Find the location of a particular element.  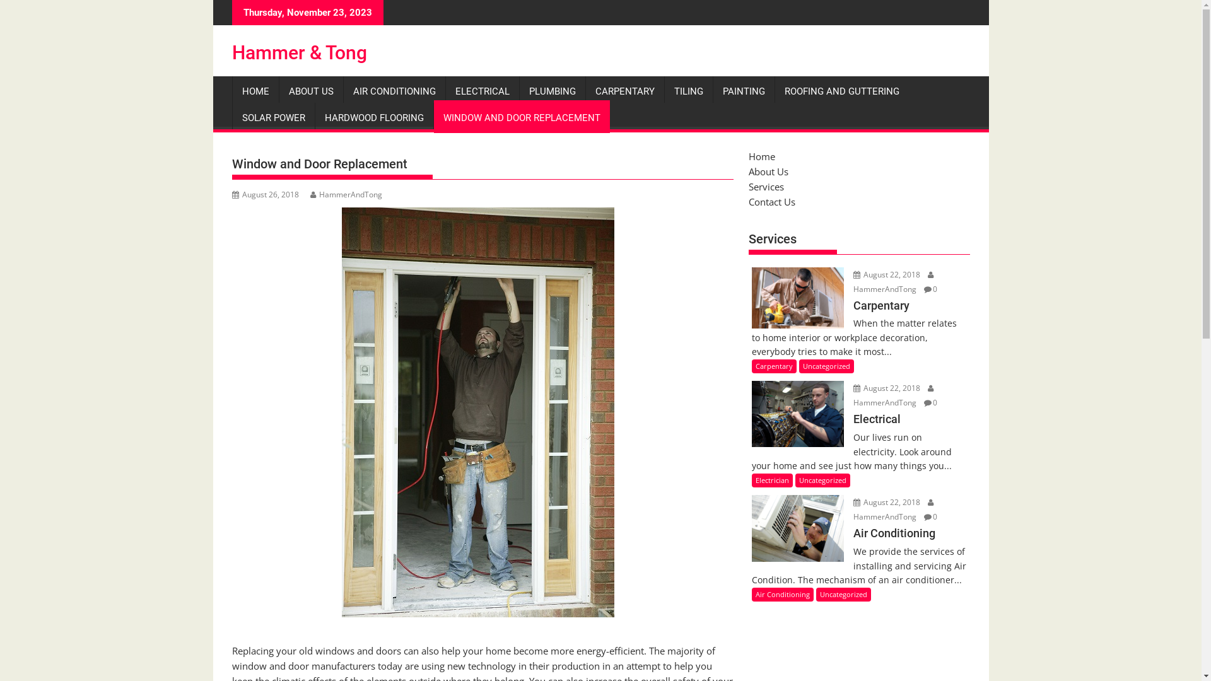

About Us is located at coordinates (768, 172).